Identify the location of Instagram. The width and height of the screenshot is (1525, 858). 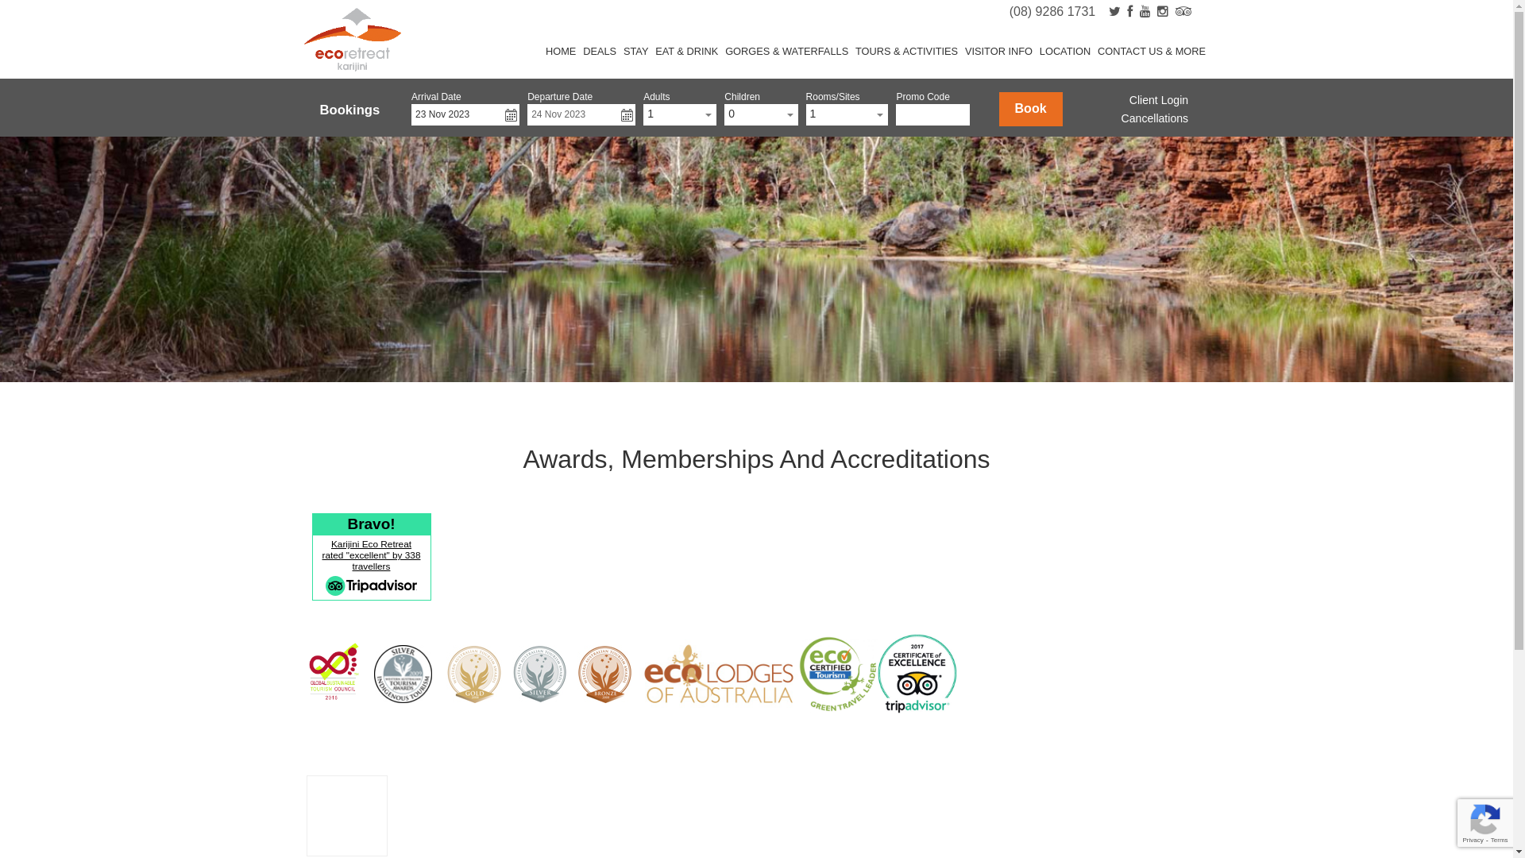
(1163, 11).